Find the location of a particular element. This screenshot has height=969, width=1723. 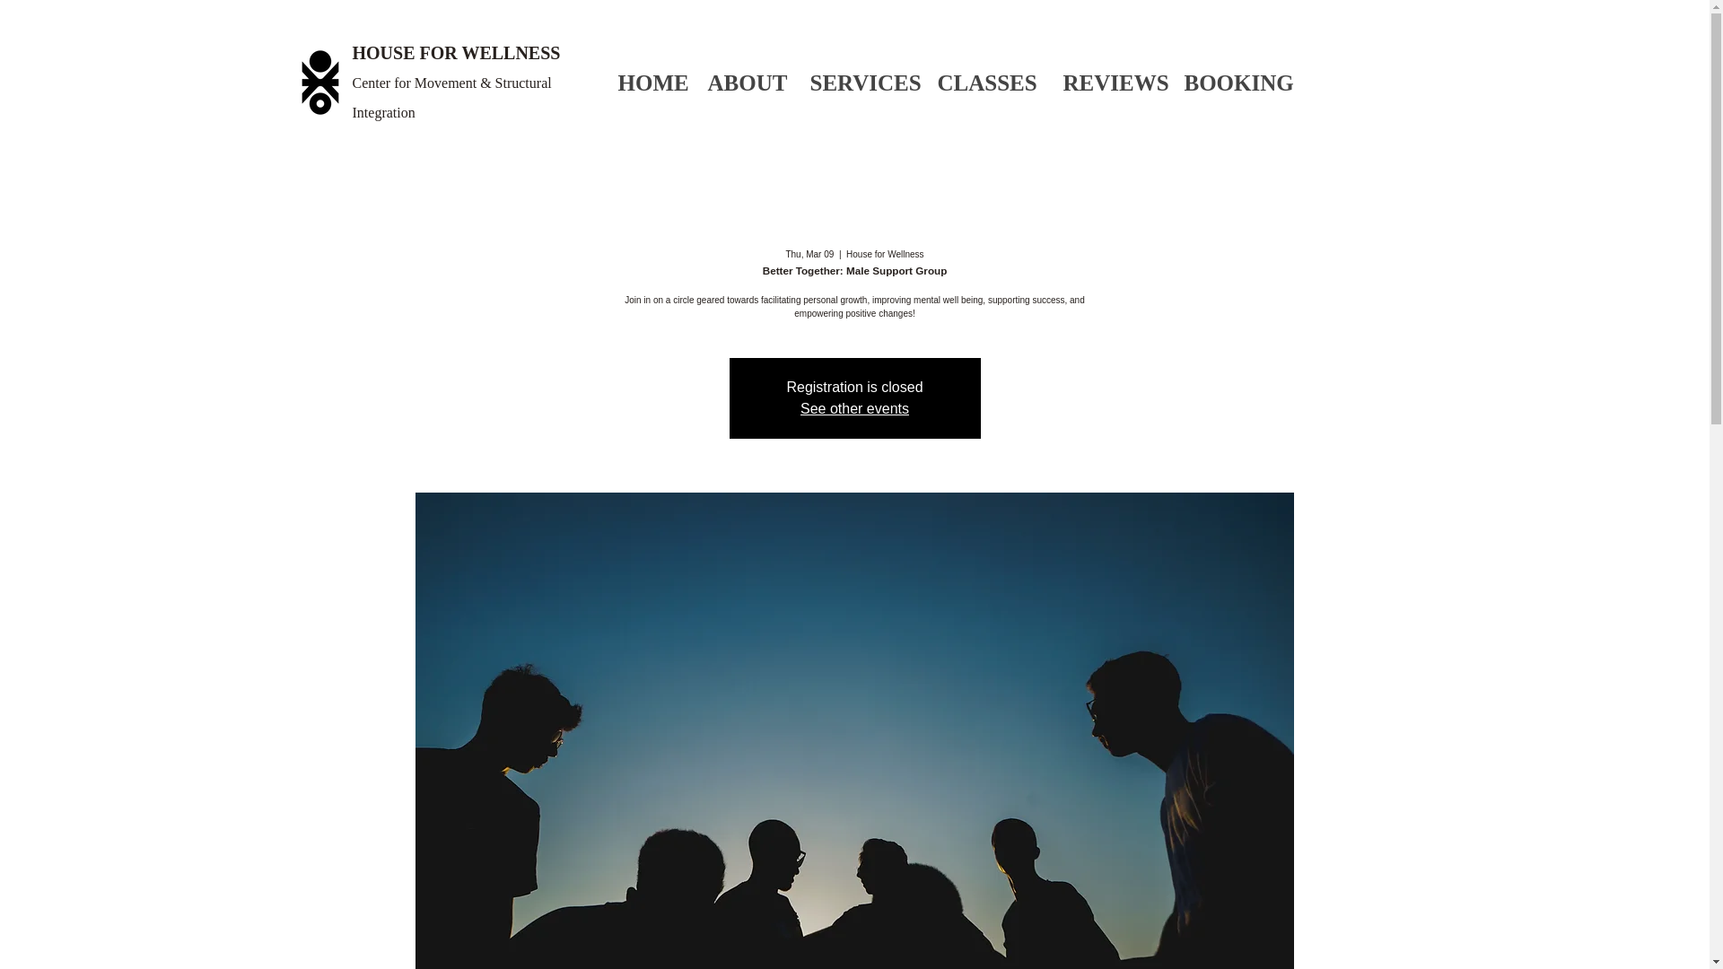

BOOKING is located at coordinates (1231, 83).